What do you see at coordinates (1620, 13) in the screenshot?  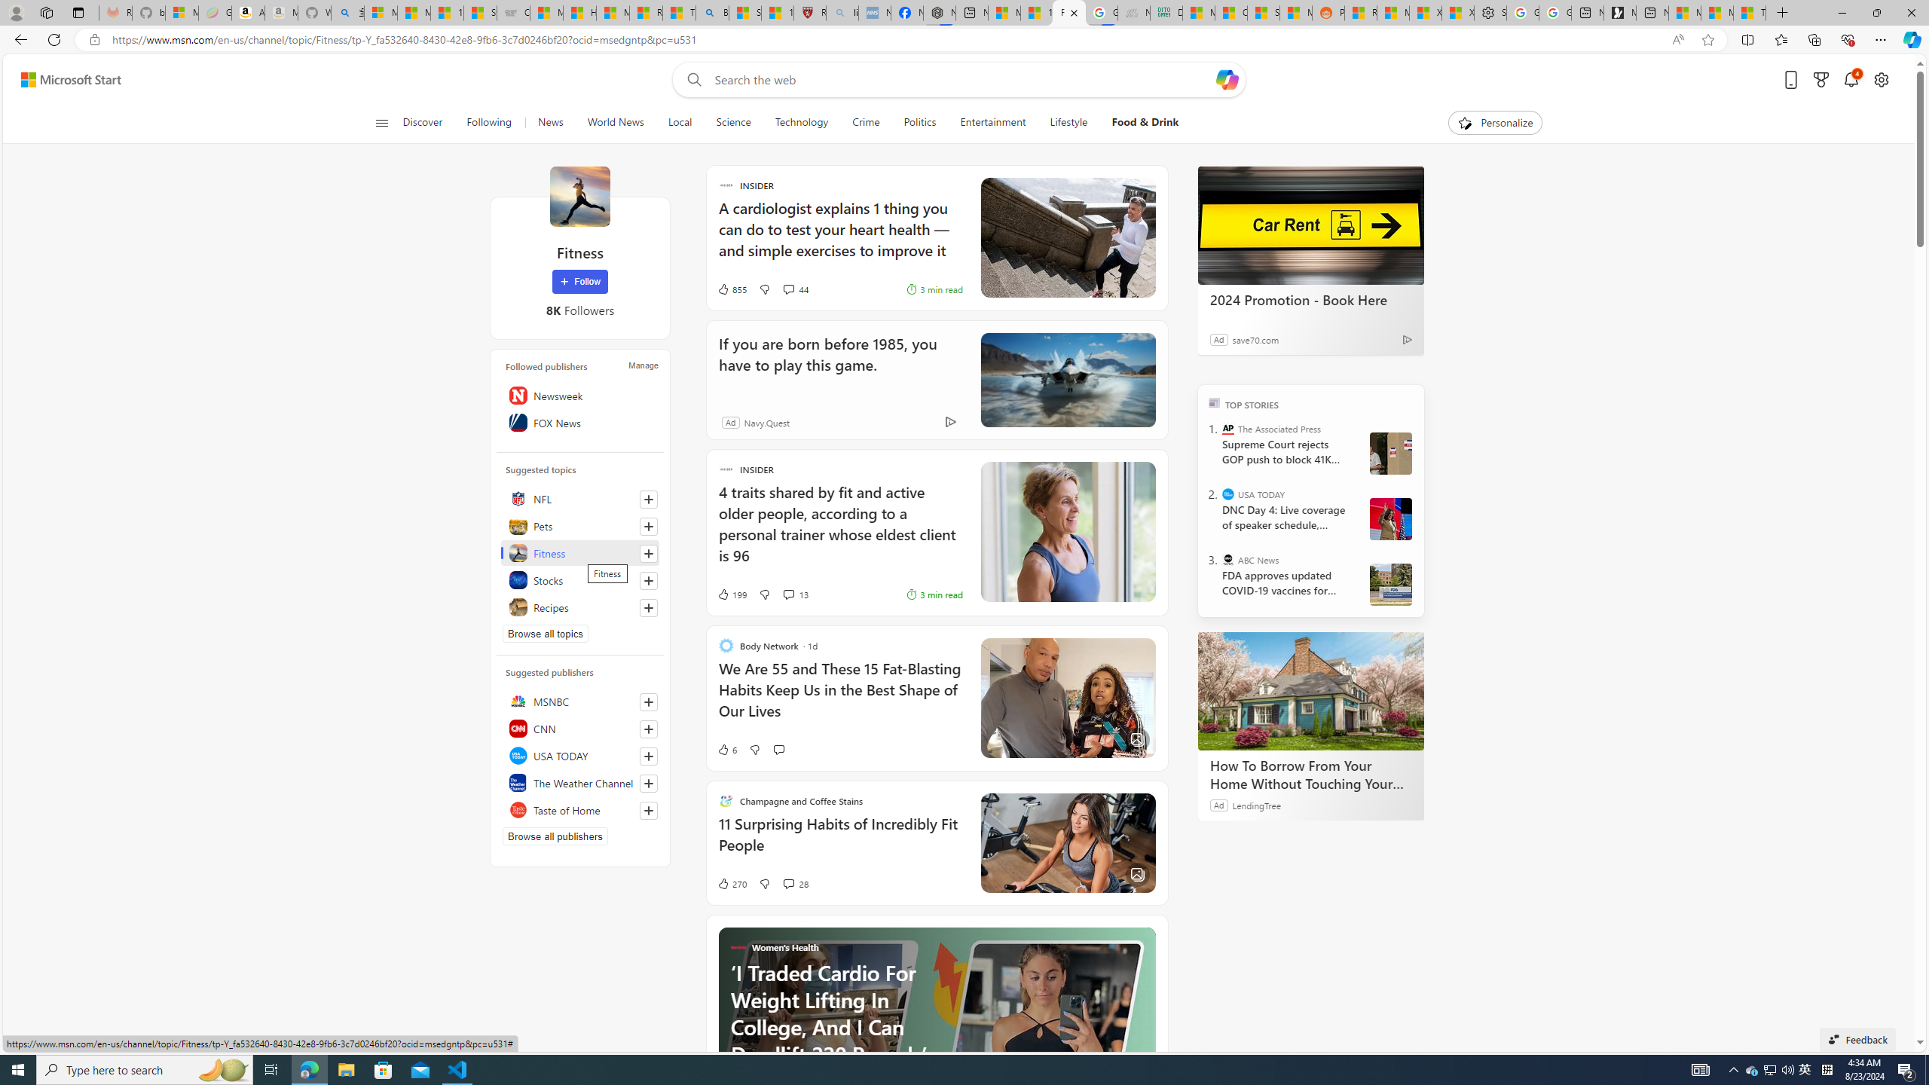 I see `Microsoft Start Gaming` at bounding box center [1620, 13].